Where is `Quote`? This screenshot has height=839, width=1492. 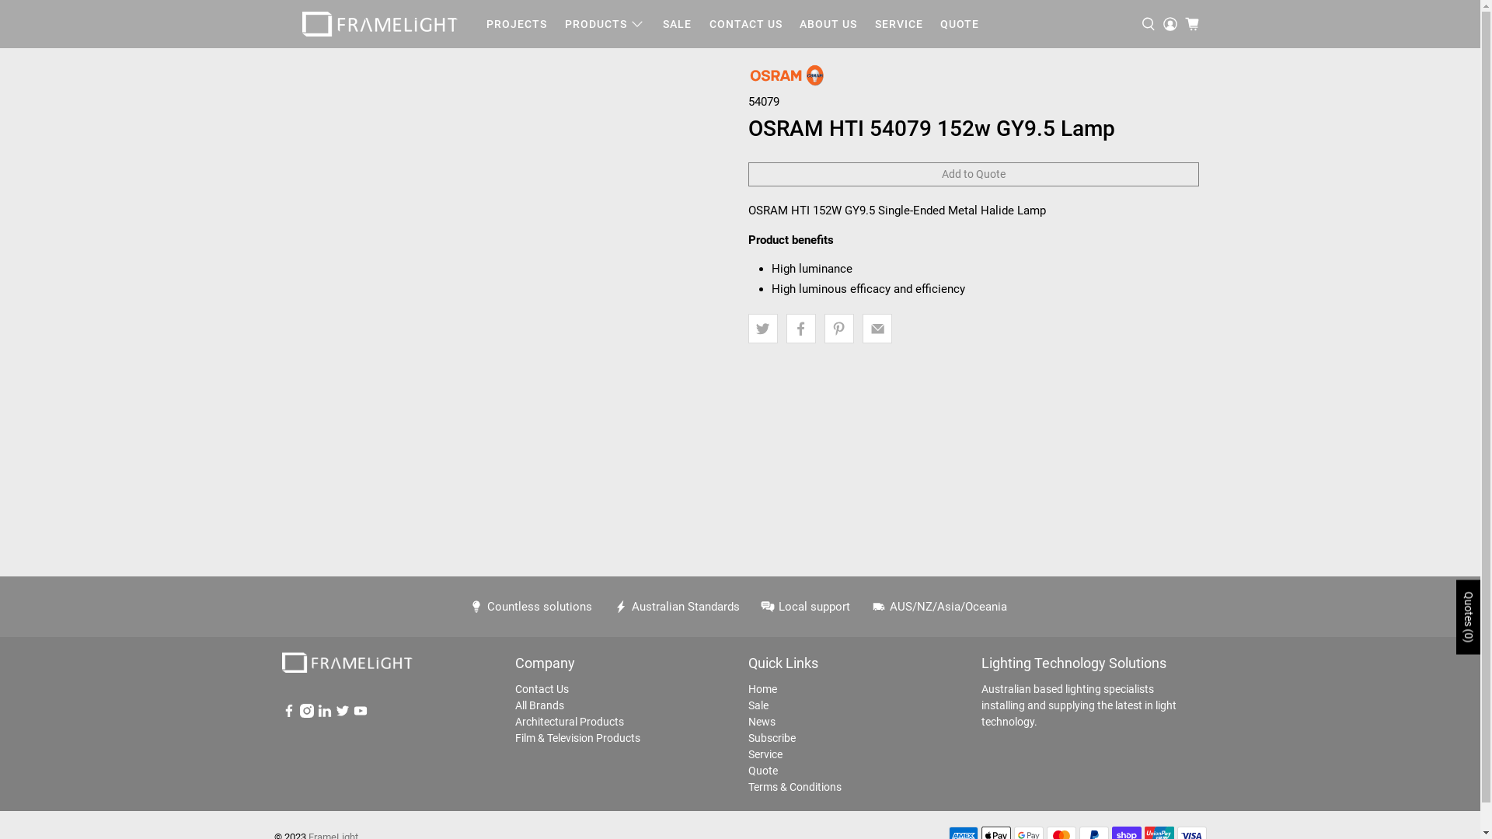
Quote is located at coordinates (762, 771).